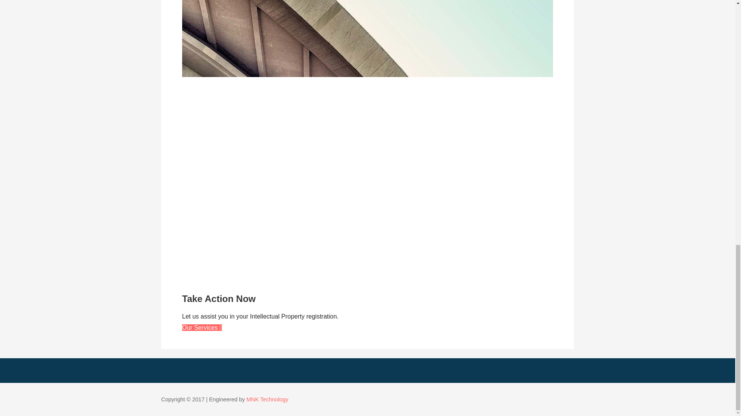  What do you see at coordinates (202, 327) in the screenshot?
I see `Our Services` at bounding box center [202, 327].